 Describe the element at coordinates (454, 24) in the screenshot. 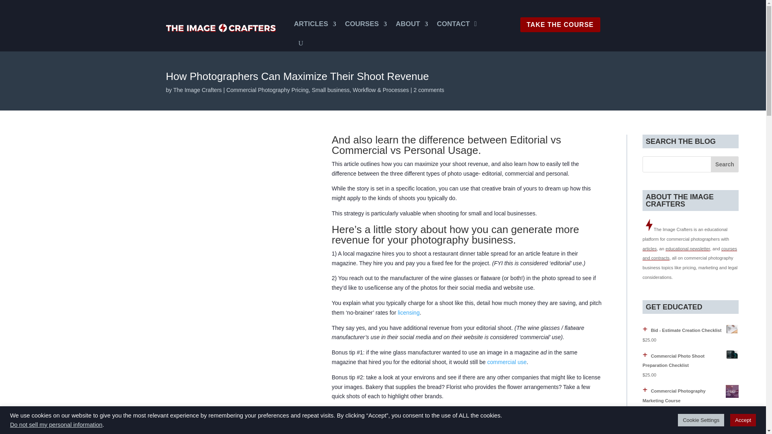

I see `CONTACT` at that location.